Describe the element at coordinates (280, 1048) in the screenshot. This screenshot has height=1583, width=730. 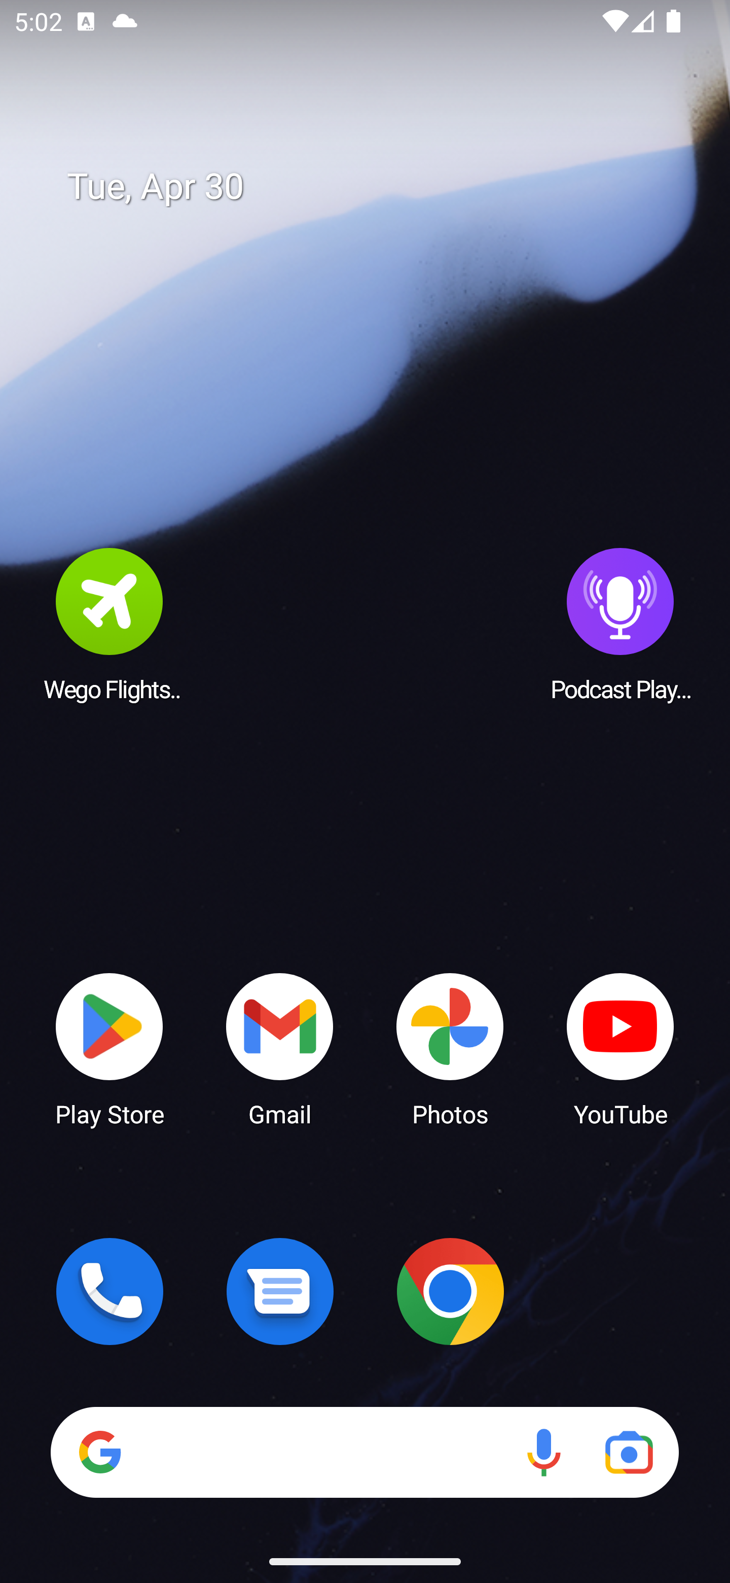
I see `Gmail` at that location.